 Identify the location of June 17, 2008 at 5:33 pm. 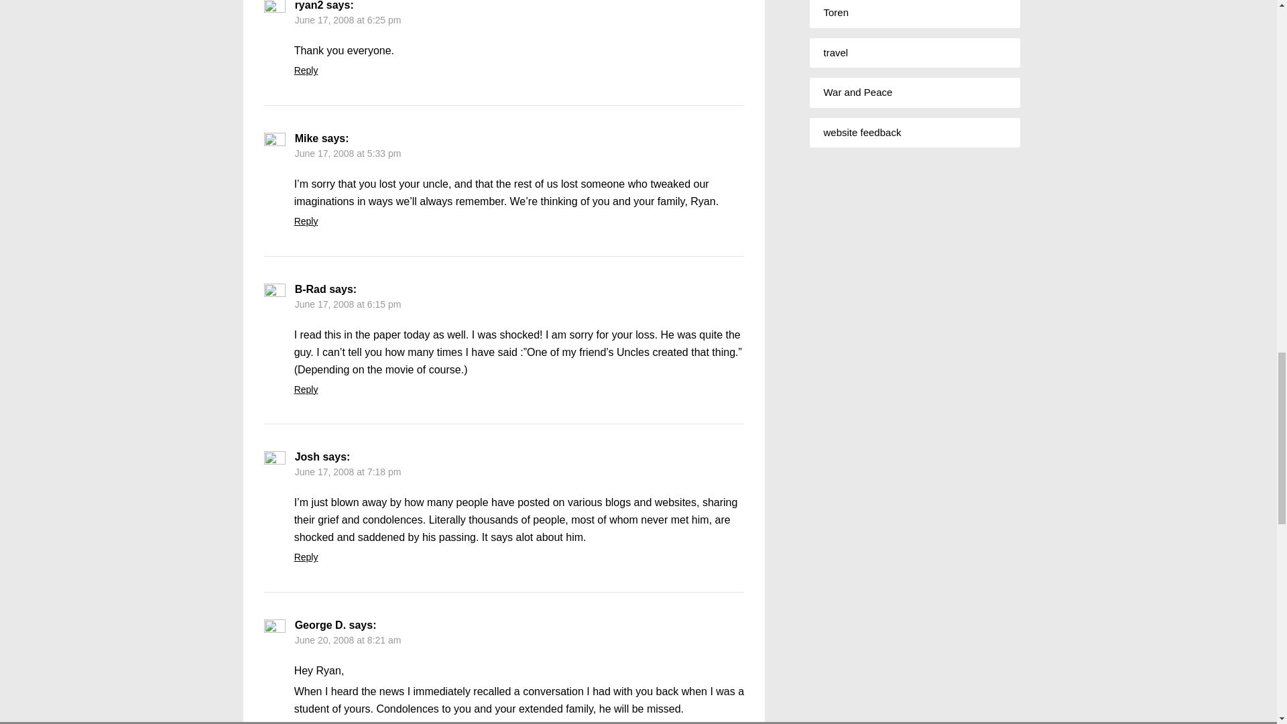
(348, 153).